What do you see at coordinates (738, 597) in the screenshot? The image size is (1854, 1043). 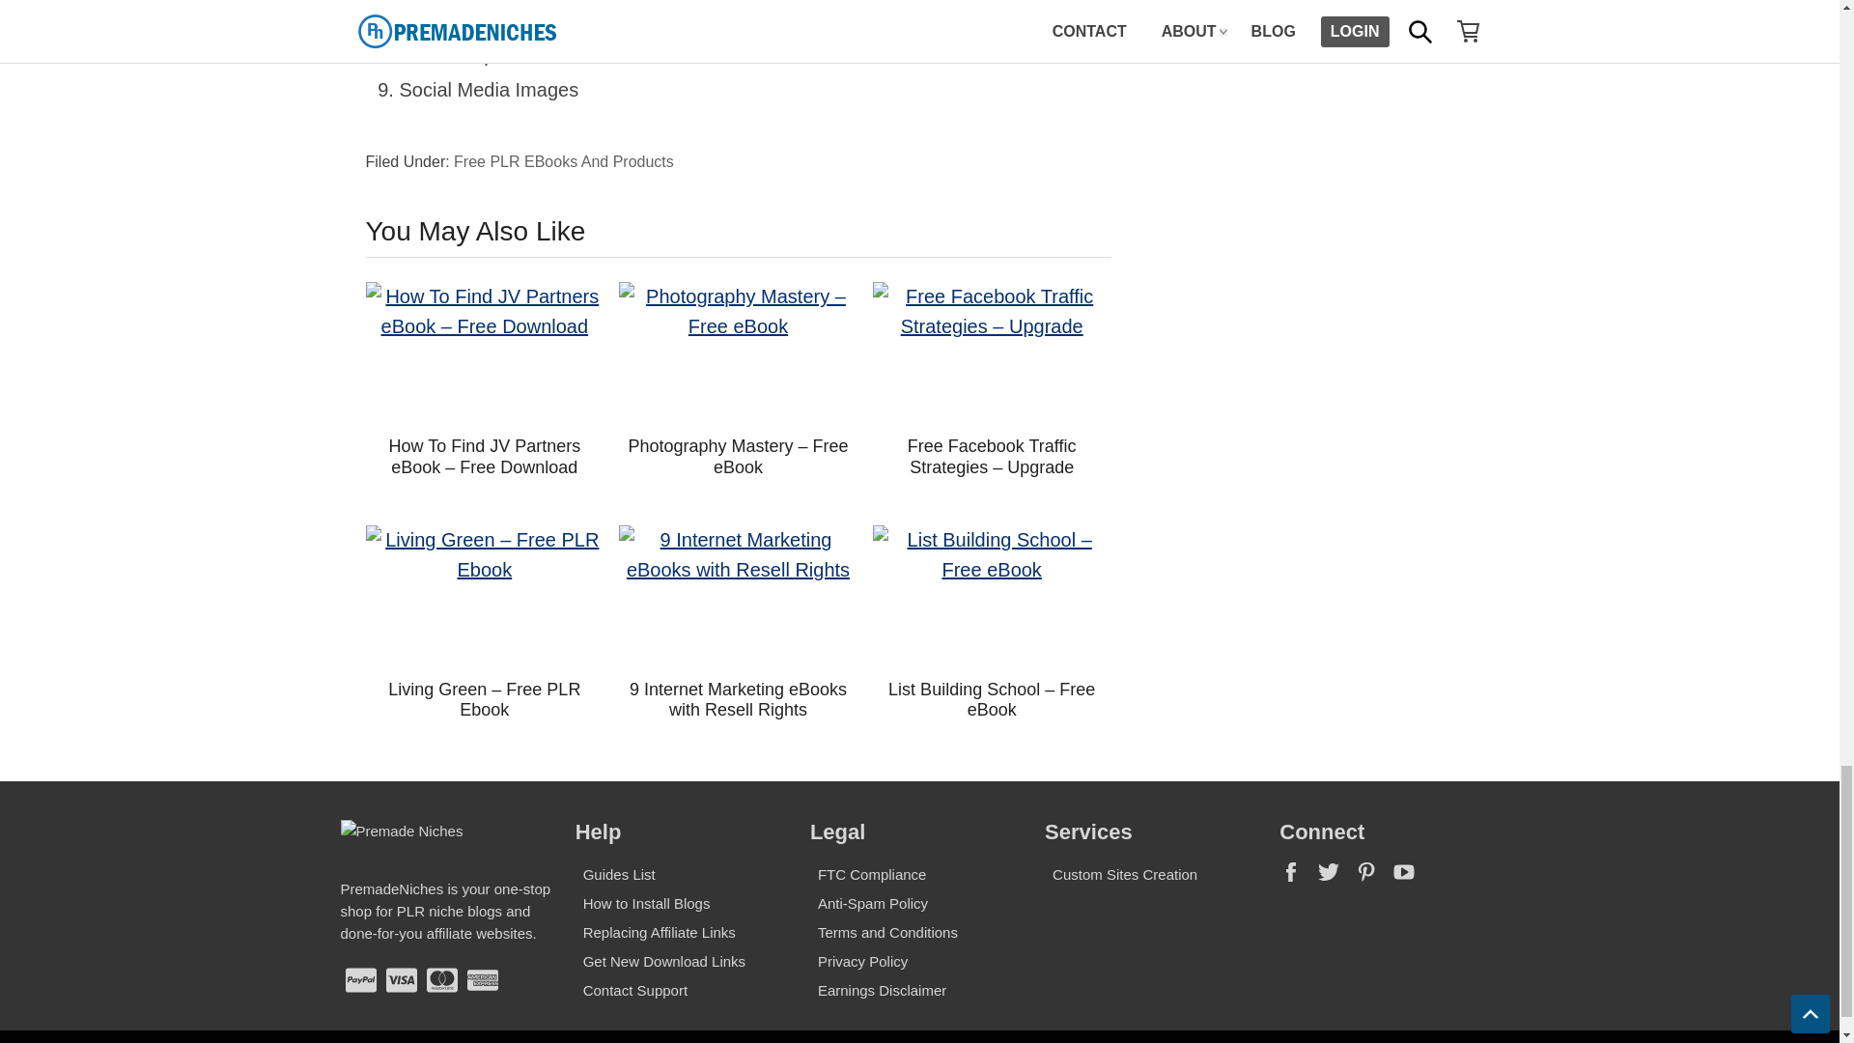 I see `9 Internet Marketing eBooks with Resell Rights` at bounding box center [738, 597].